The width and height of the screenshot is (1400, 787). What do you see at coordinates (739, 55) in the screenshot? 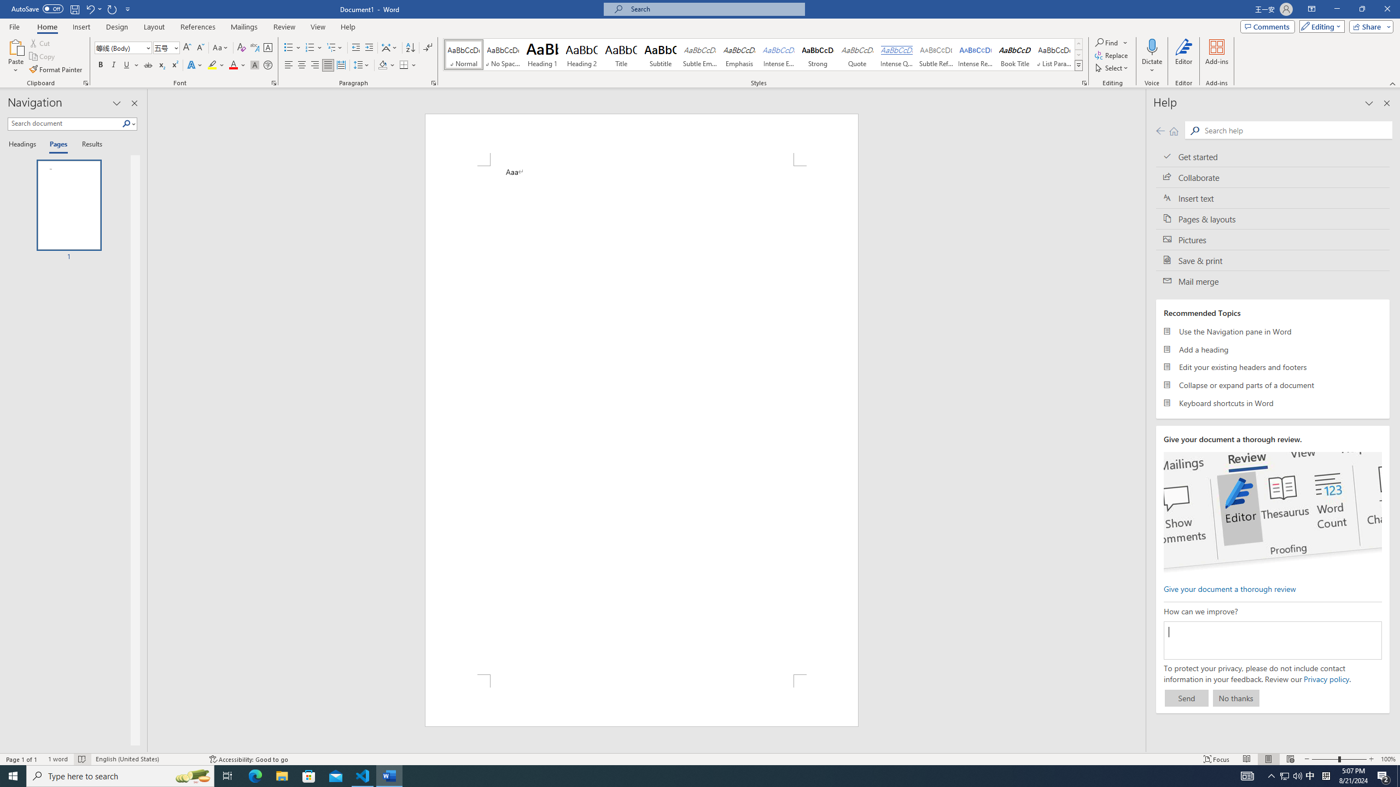
I see `Emphasis` at bounding box center [739, 55].